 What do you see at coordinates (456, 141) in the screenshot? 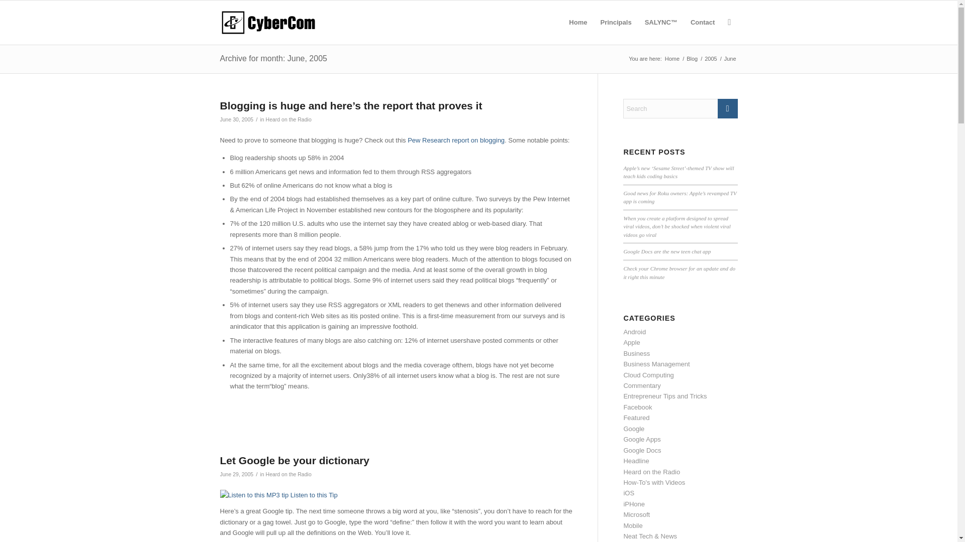
I see `Pew Research report on blogging` at bounding box center [456, 141].